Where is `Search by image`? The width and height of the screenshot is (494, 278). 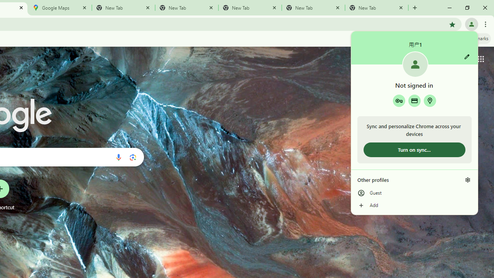 Search by image is located at coordinates (133, 157).